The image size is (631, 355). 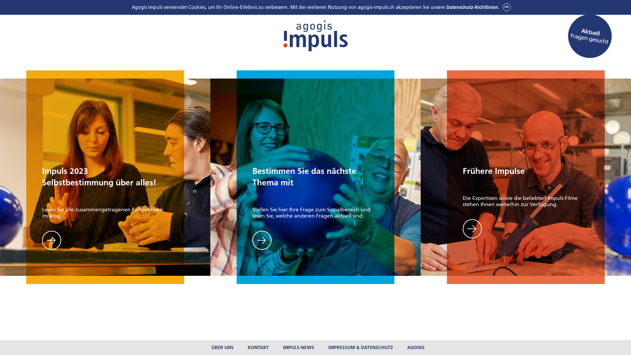 What do you see at coordinates (472, 7) in the screenshot?
I see `Datenschutz-Richtlinien` at bounding box center [472, 7].